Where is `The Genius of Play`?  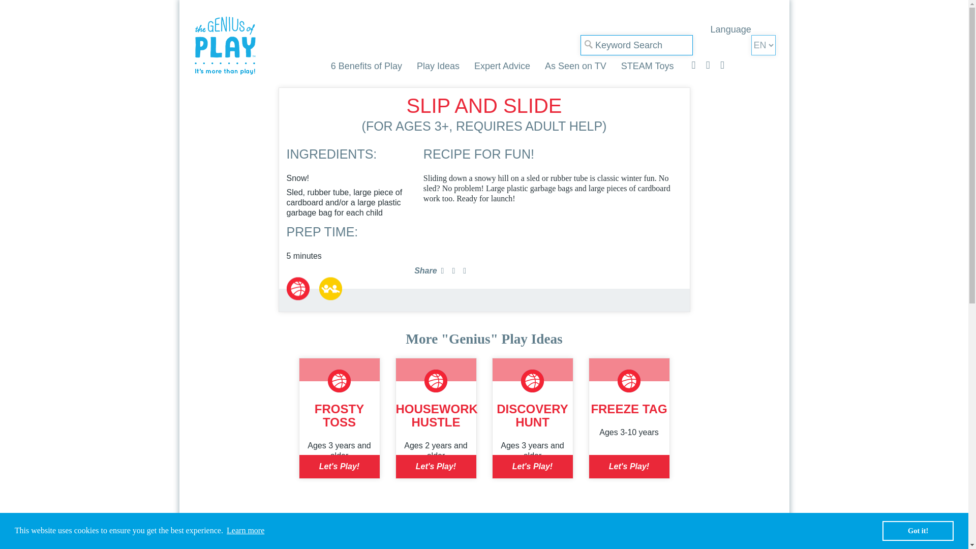 The Genius of Play is located at coordinates (225, 46).